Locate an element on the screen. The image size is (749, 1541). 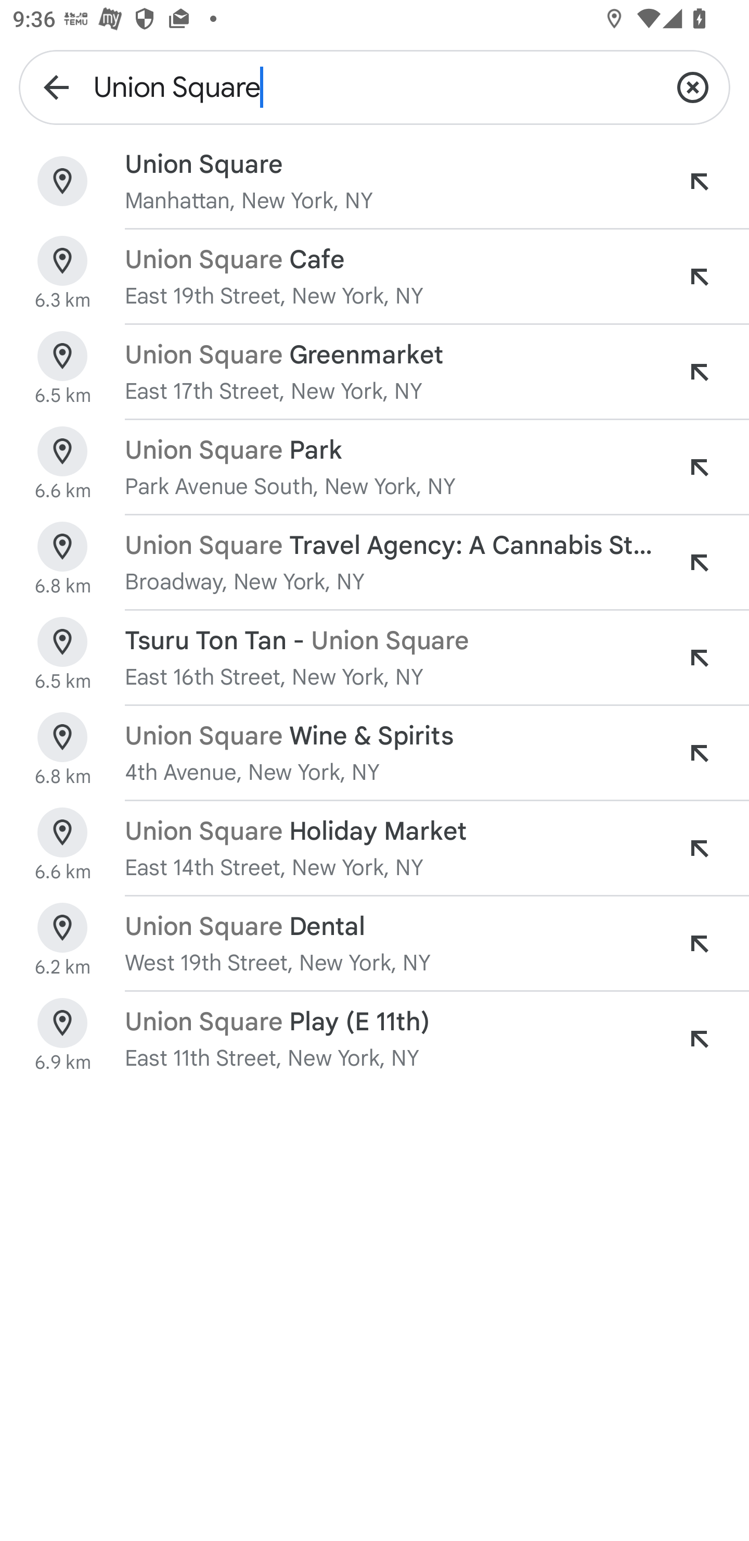
Navigate up is located at coordinates (56, 86).